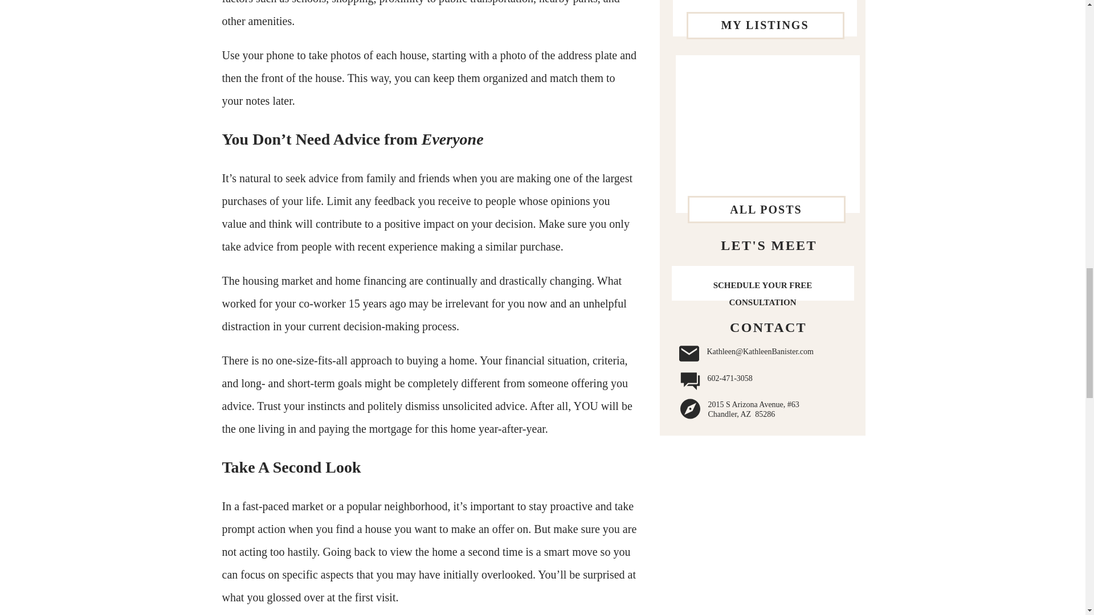 Image resolution: width=1094 pixels, height=615 pixels. I want to click on ALL POSTS, so click(766, 210).